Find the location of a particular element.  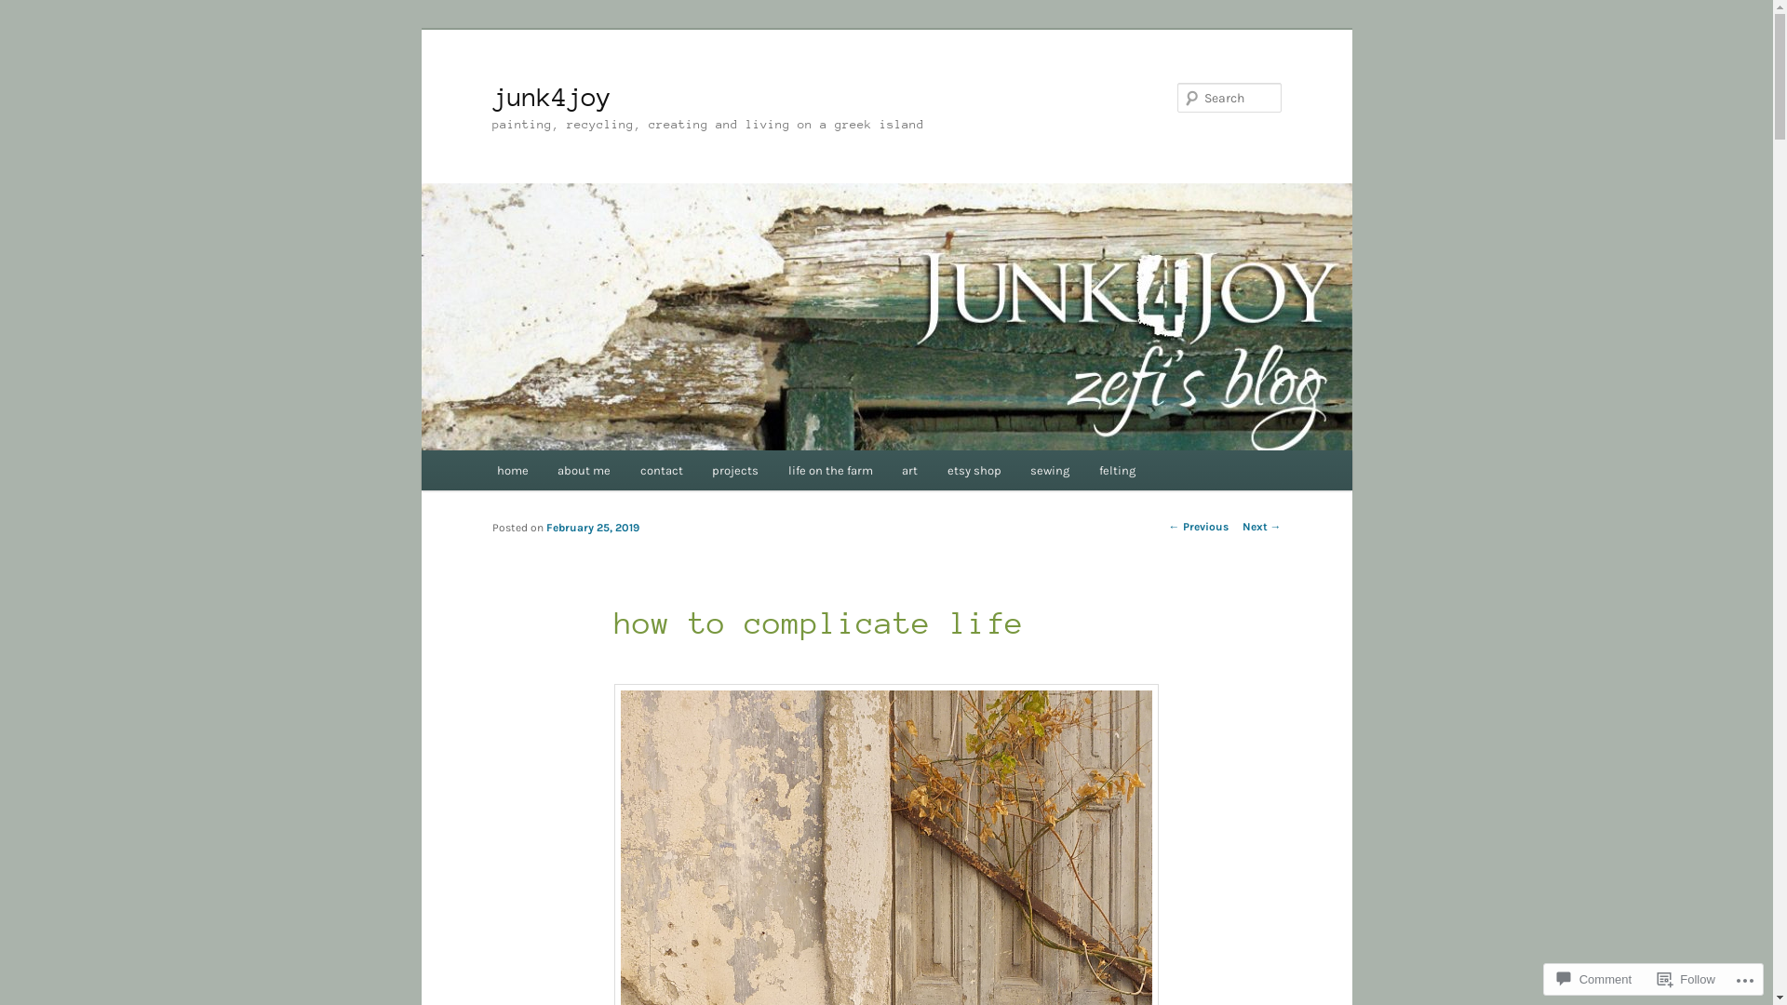

junk4joy is located at coordinates (551, 97).